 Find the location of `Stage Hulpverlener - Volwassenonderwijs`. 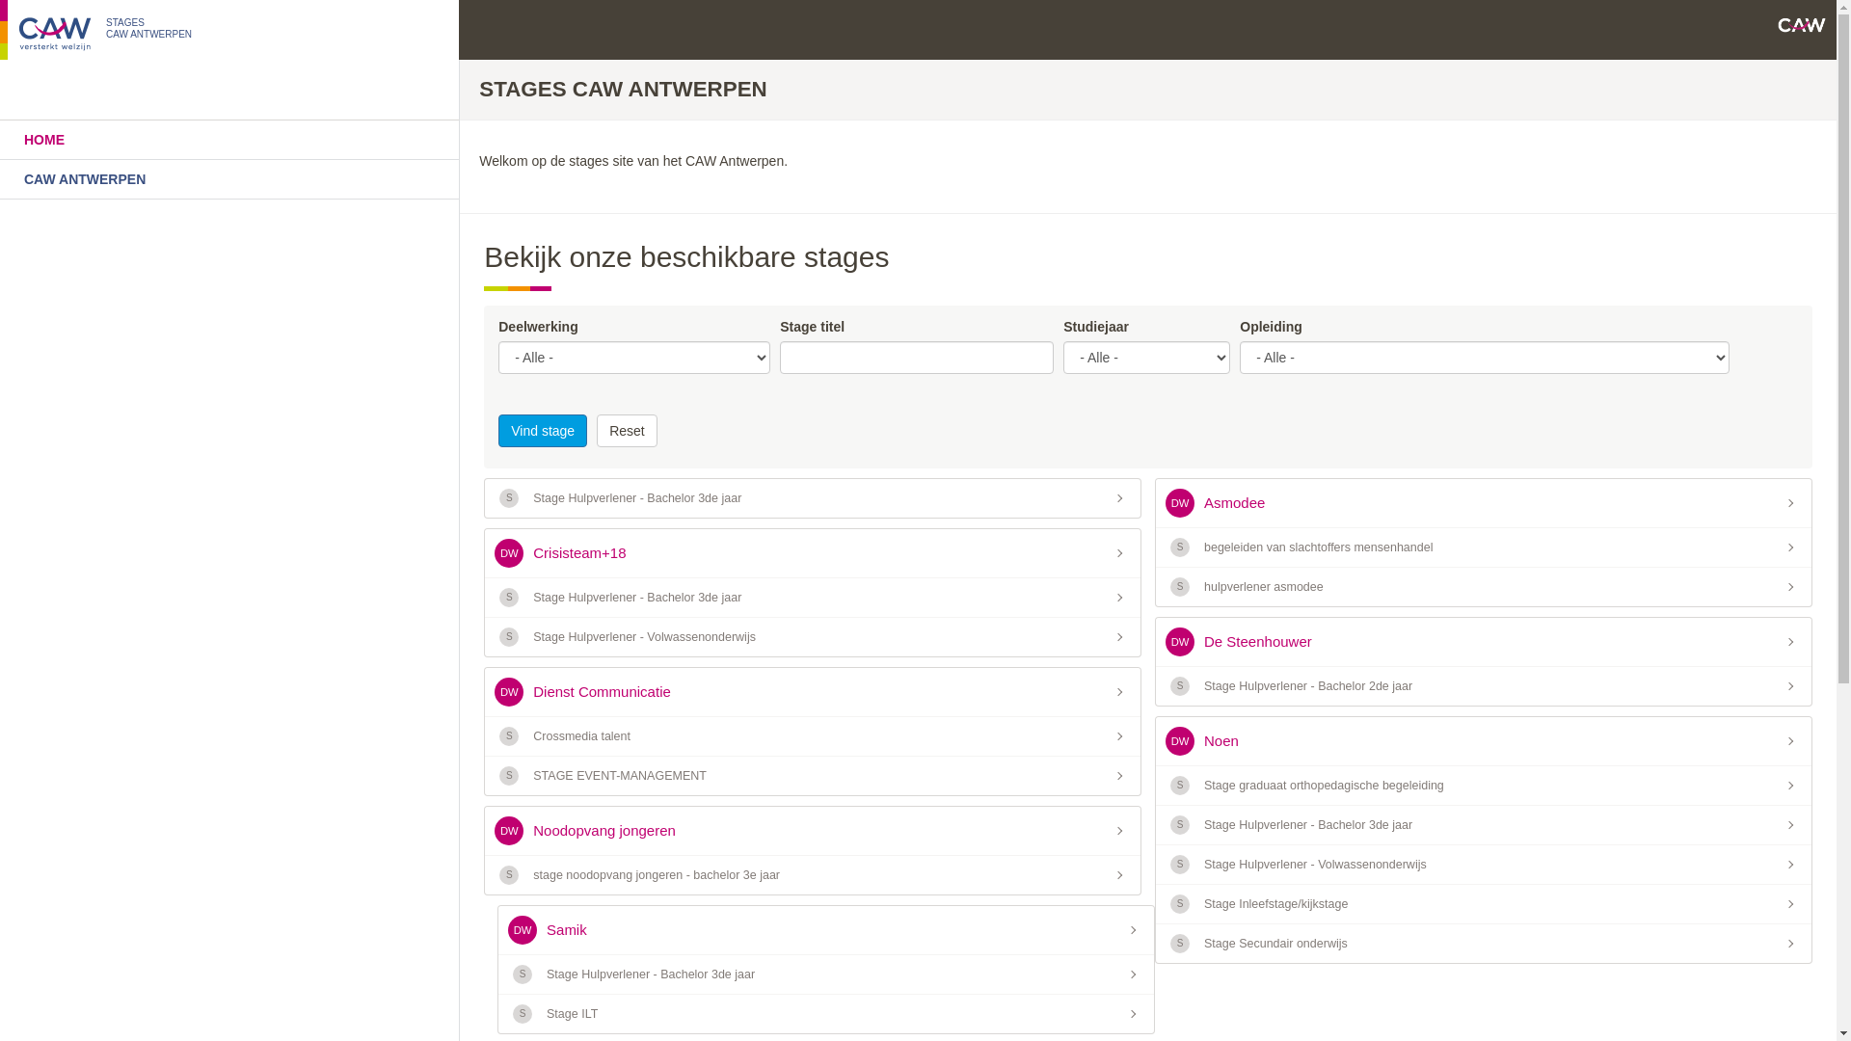

Stage Hulpverlener - Volwassenonderwijs is located at coordinates (1484, 866).